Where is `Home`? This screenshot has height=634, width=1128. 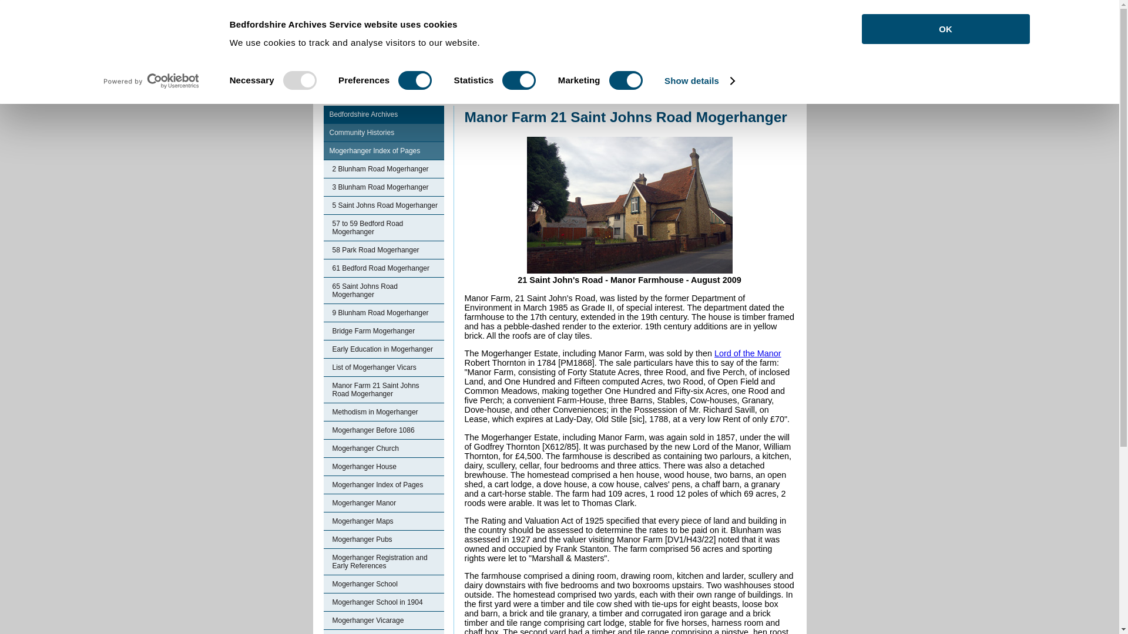 Home is located at coordinates (472, 100).